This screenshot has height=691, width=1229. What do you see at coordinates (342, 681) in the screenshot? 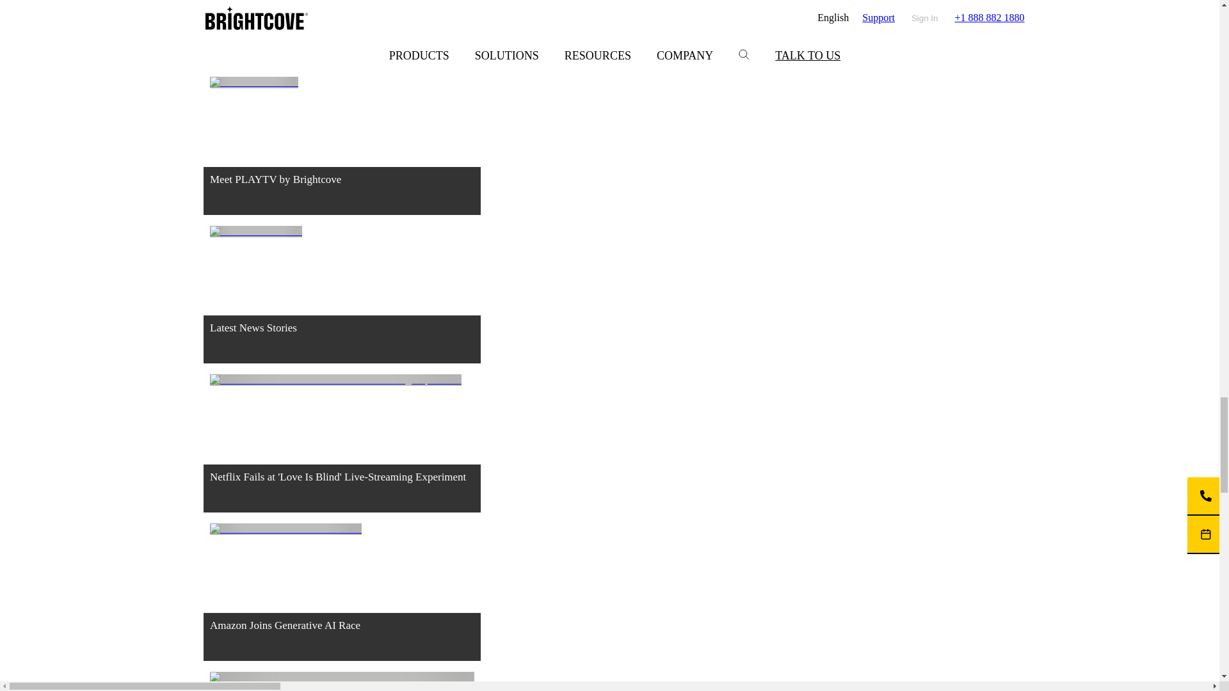
I see `Fact Or Opinion: The Importance Of Understanding Your News` at bounding box center [342, 681].